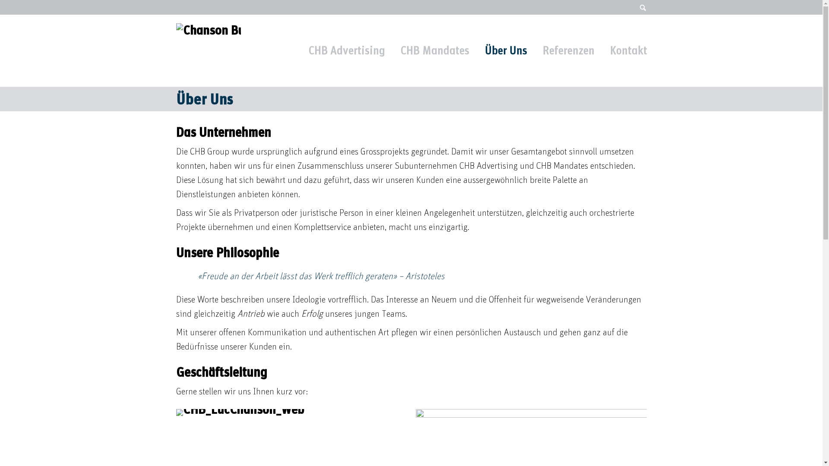  Describe the element at coordinates (569, 50) in the screenshot. I see `Referenzen` at that location.